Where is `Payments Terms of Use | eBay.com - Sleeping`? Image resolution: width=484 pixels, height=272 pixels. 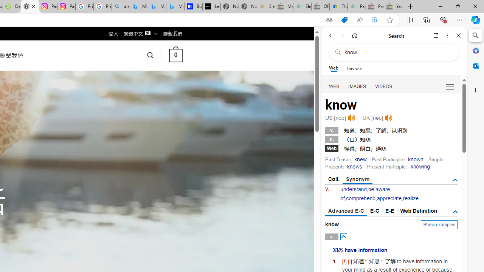
Payments Terms of Use | eBay.com - Sleeping is located at coordinates (357, 7).